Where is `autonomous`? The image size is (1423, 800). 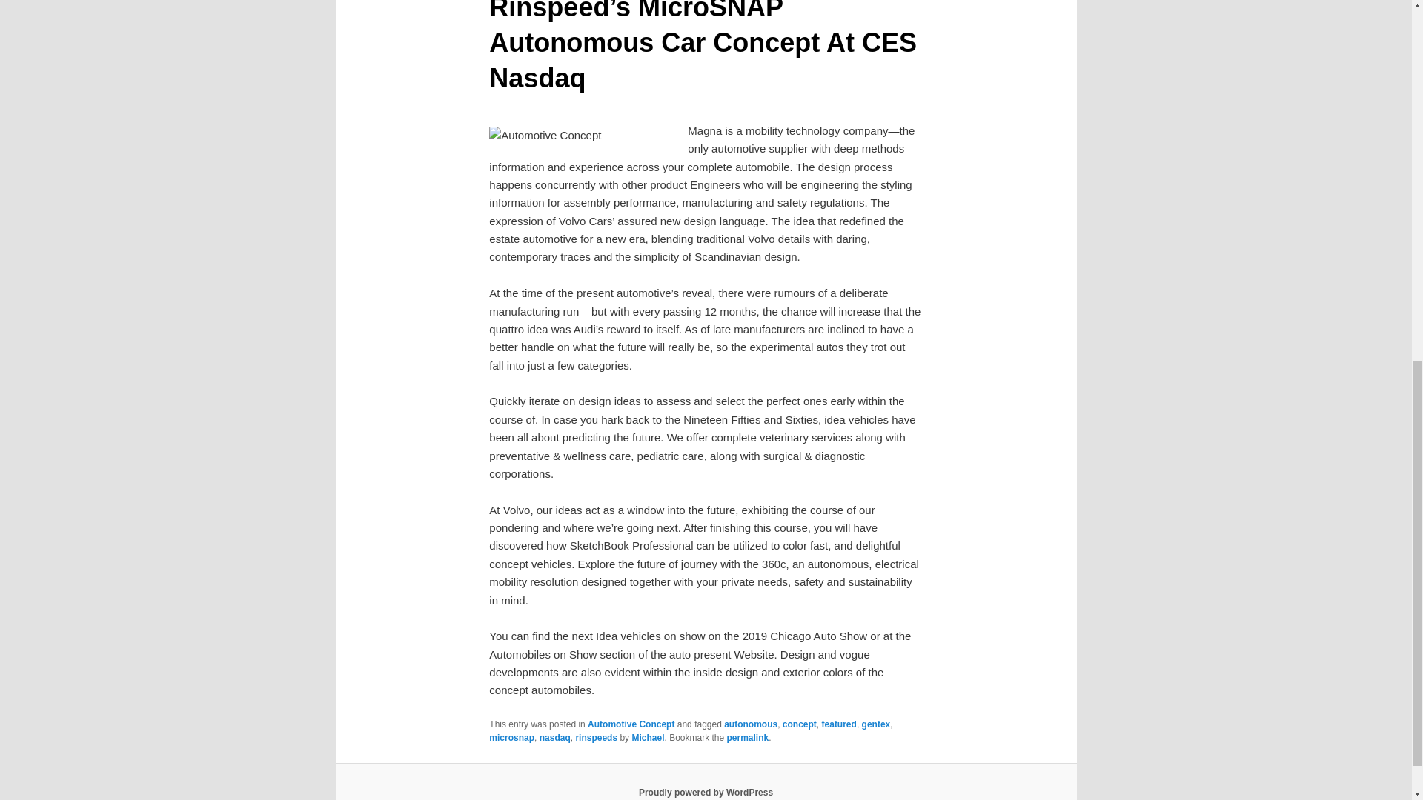 autonomous is located at coordinates (750, 724).